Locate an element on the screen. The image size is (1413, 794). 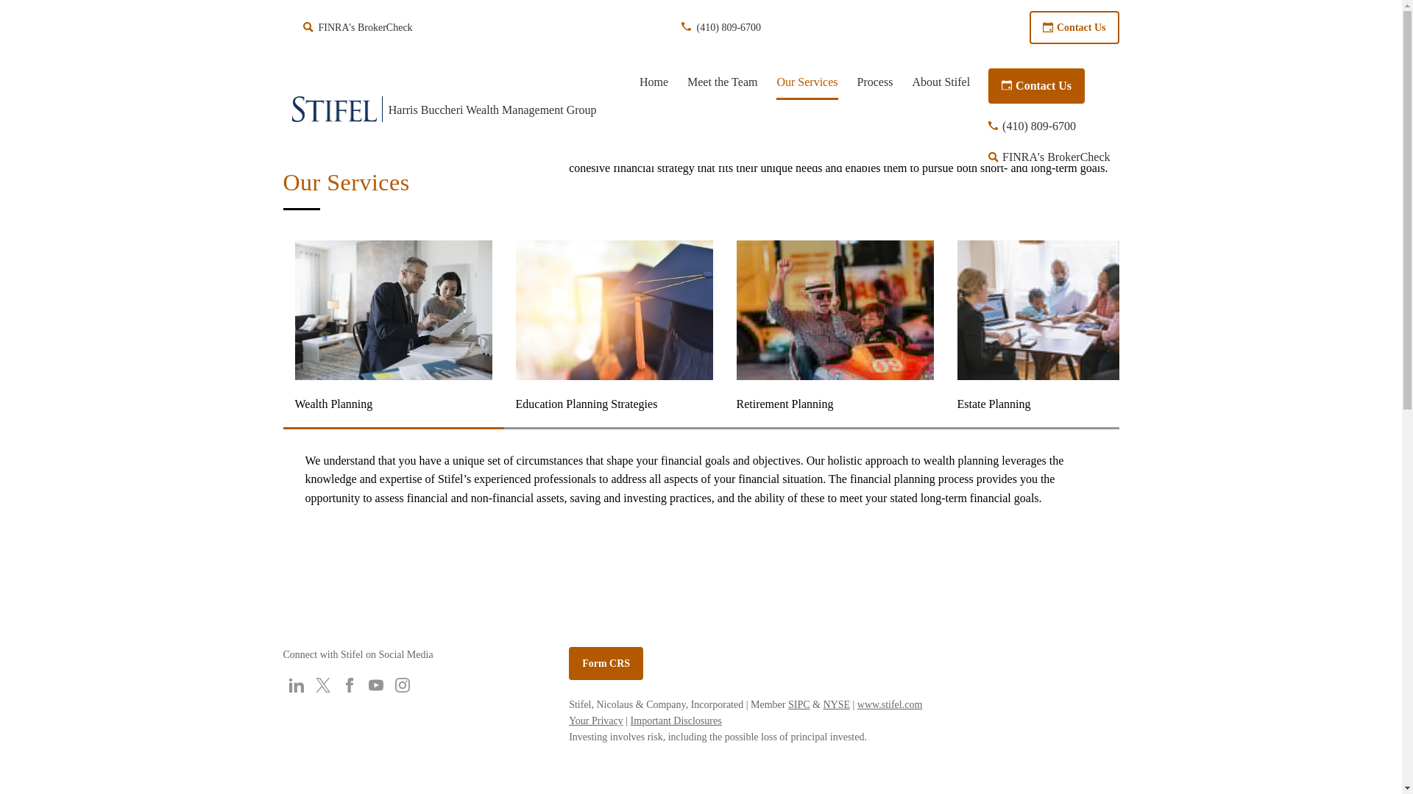
visit us at Instagram is located at coordinates (402, 685).